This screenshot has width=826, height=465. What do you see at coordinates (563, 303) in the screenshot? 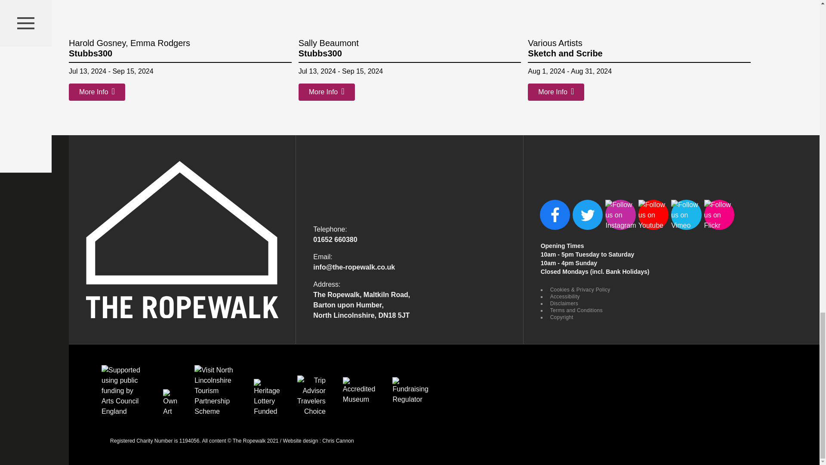
I see `Disclaimers` at bounding box center [563, 303].